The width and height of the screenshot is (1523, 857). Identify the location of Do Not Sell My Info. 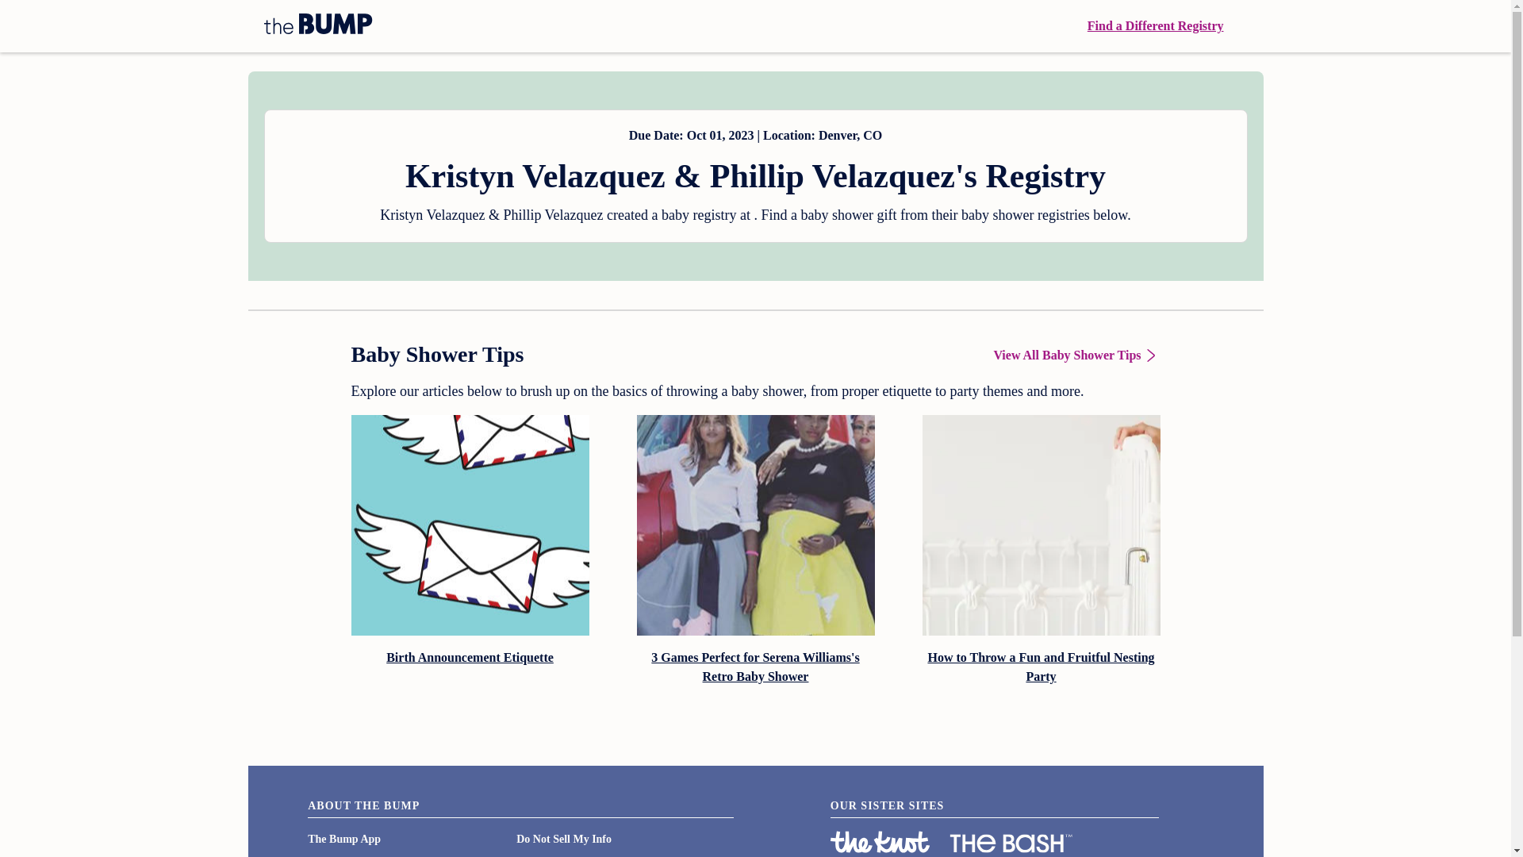
(563, 838).